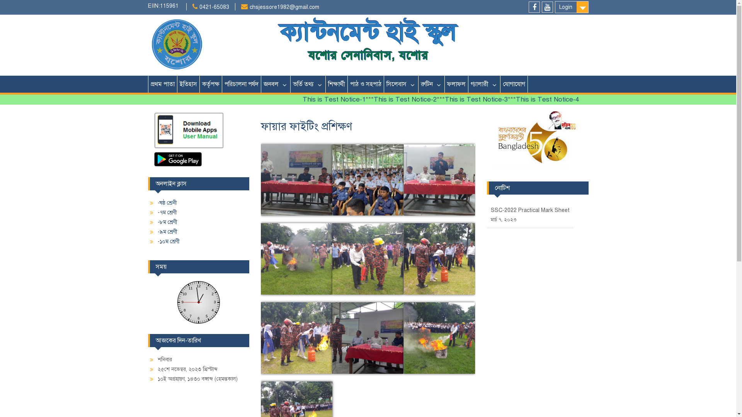 The width and height of the screenshot is (742, 417). I want to click on SSC-2022 Practical Mark Sheet, so click(530, 210).